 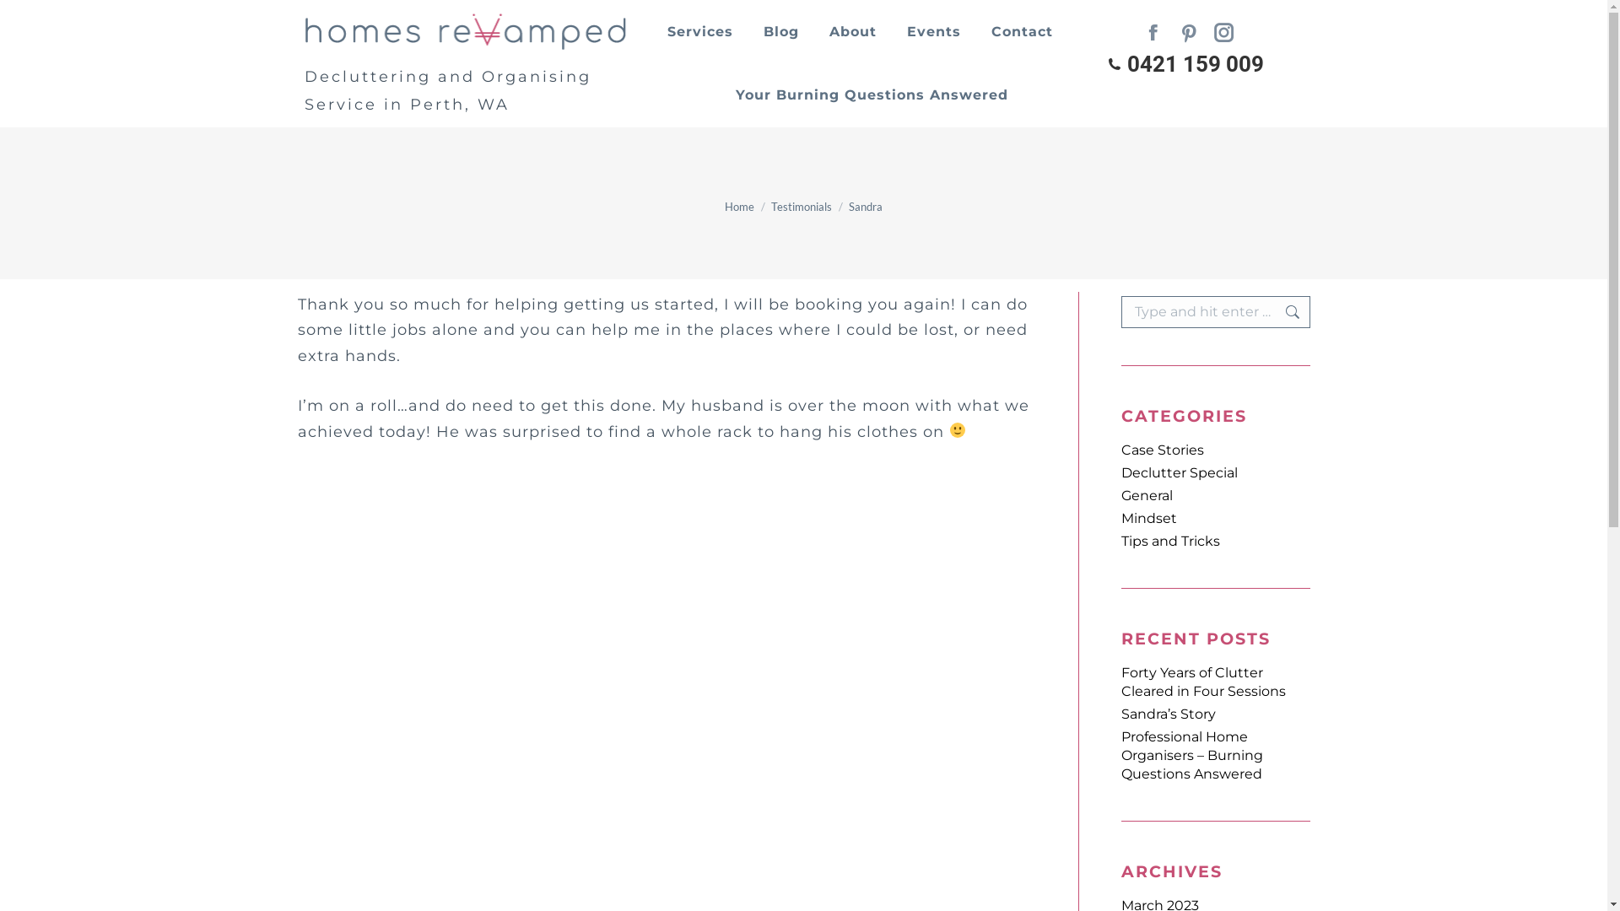 What do you see at coordinates (1169, 542) in the screenshot?
I see `Tips and Tricks` at bounding box center [1169, 542].